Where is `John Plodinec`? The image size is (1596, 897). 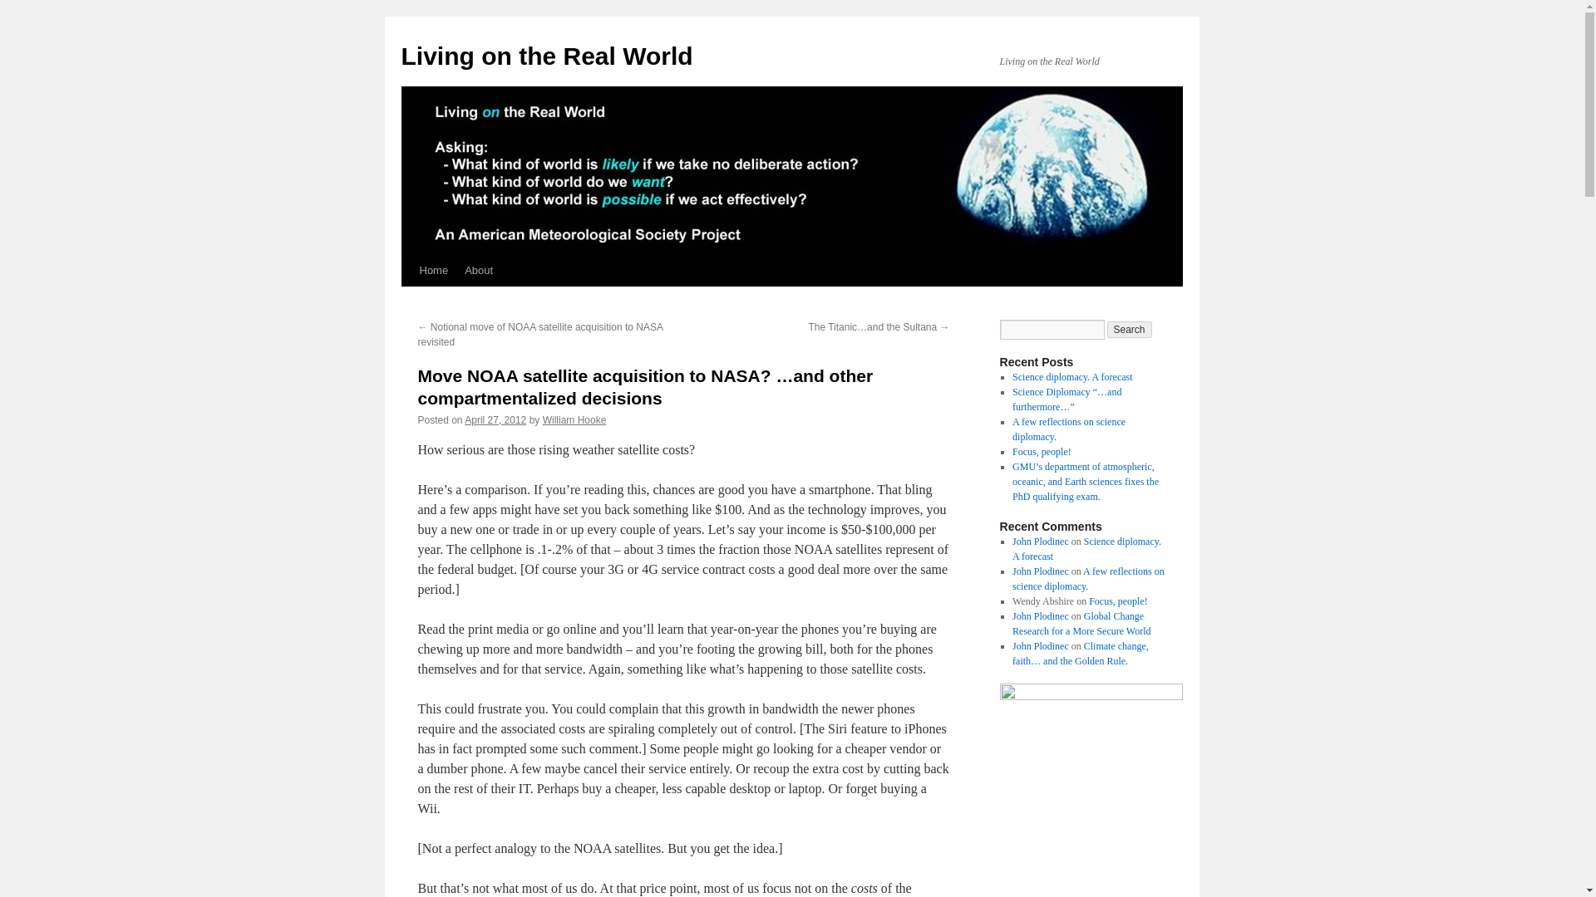
John Plodinec is located at coordinates (1041, 616).